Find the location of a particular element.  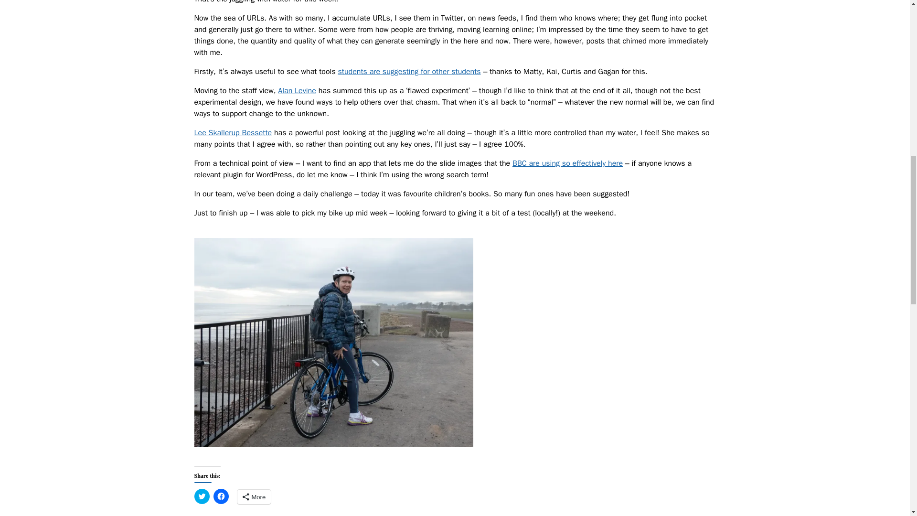

students are suggesting for other students is located at coordinates (409, 72).